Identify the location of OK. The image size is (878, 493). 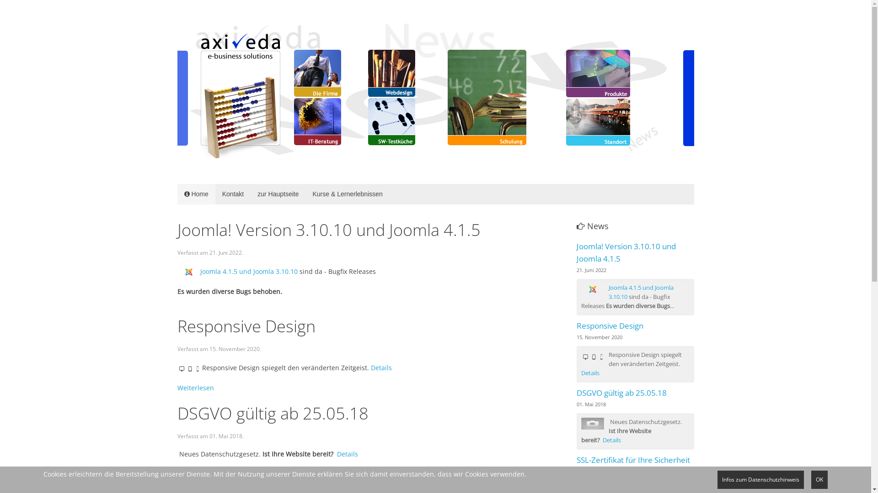
(819, 480).